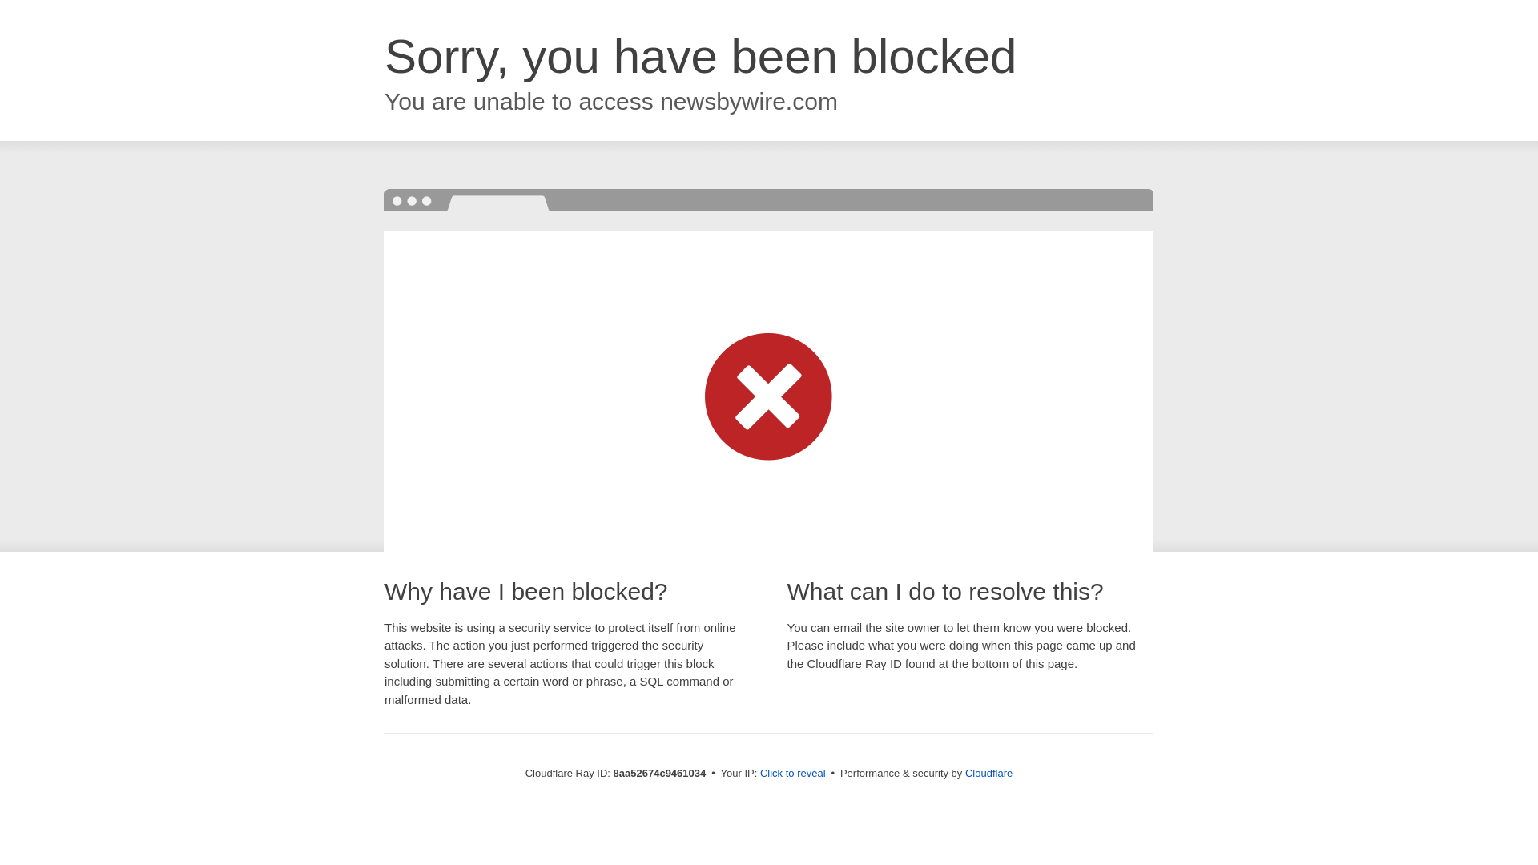 This screenshot has height=865, width=1538. I want to click on Cloudflare, so click(988, 773).